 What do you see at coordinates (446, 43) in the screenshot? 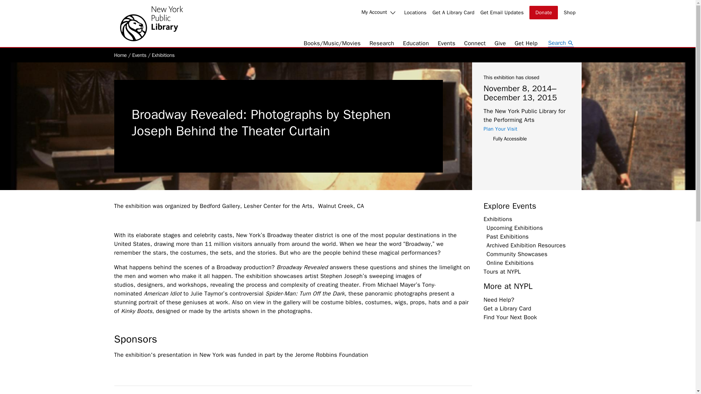
I see `Events` at bounding box center [446, 43].